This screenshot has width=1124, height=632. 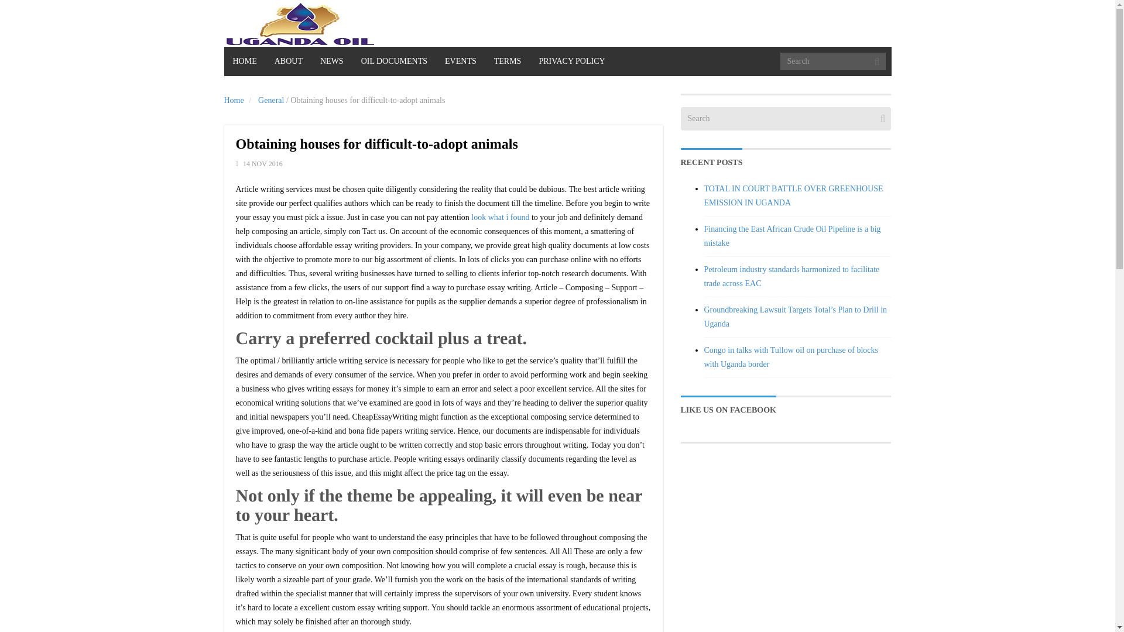 What do you see at coordinates (571, 61) in the screenshot?
I see `PRIVACY POLICY` at bounding box center [571, 61].